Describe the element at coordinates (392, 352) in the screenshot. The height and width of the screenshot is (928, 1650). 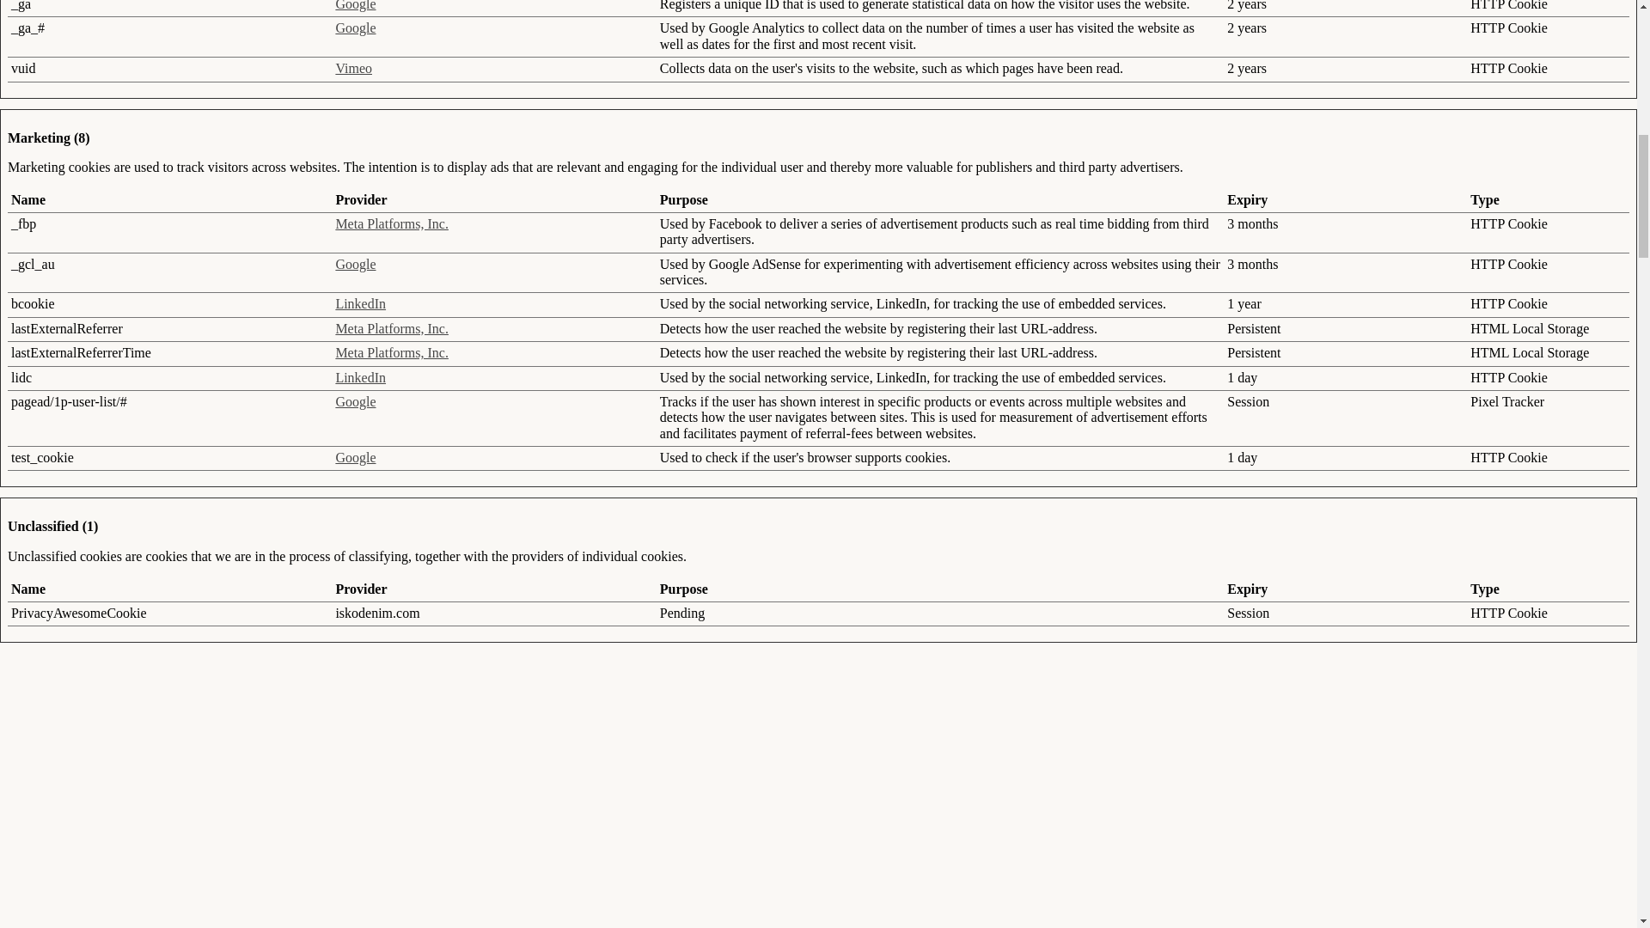
I see ` Meta Platforms, Inc.'s privacy policy` at that location.